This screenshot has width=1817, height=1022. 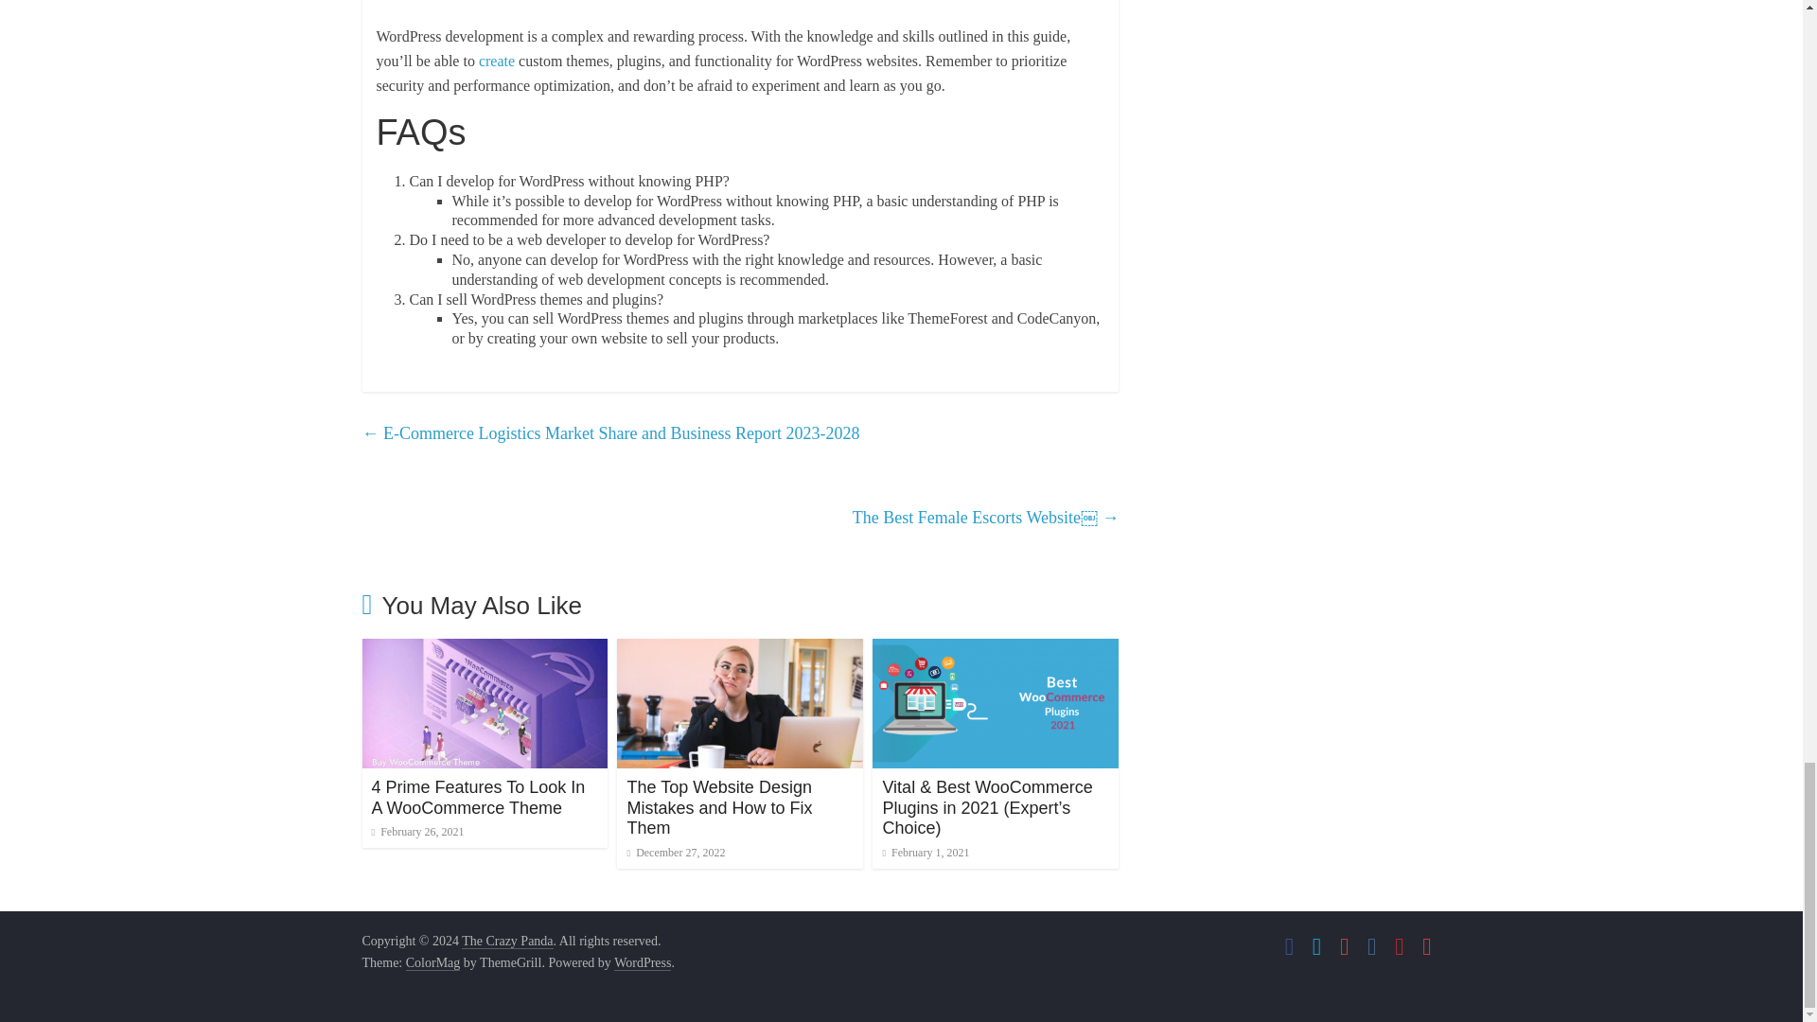 What do you see at coordinates (925, 853) in the screenshot?
I see `6:18 am` at bounding box center [925, 853].